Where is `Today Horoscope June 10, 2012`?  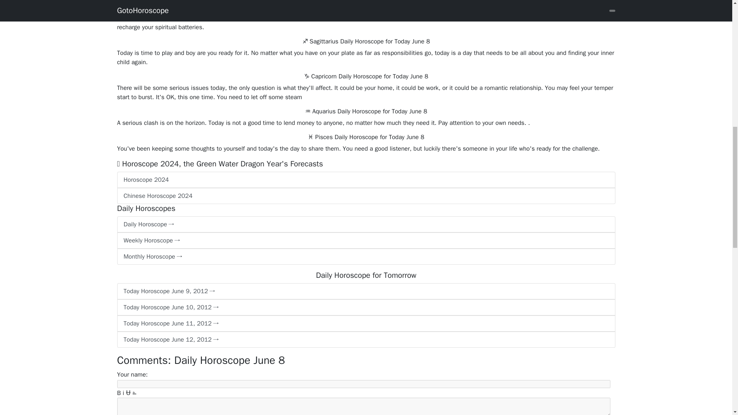 Today Horoscope June 10, 2012 is located at coordinates (366, 307).